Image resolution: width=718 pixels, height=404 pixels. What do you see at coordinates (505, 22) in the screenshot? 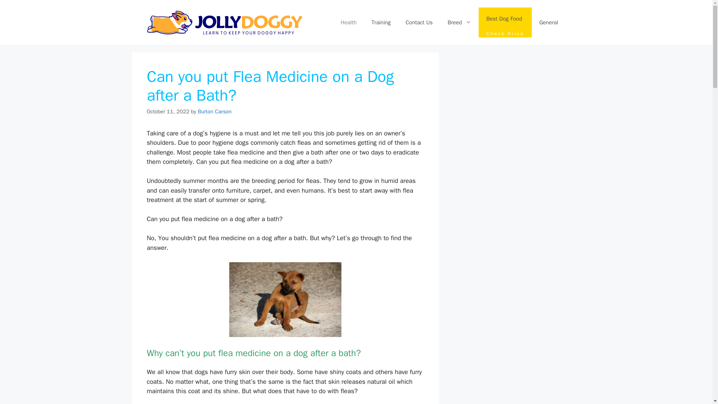
I see `Contact Us` at bounding box center [505, 22].